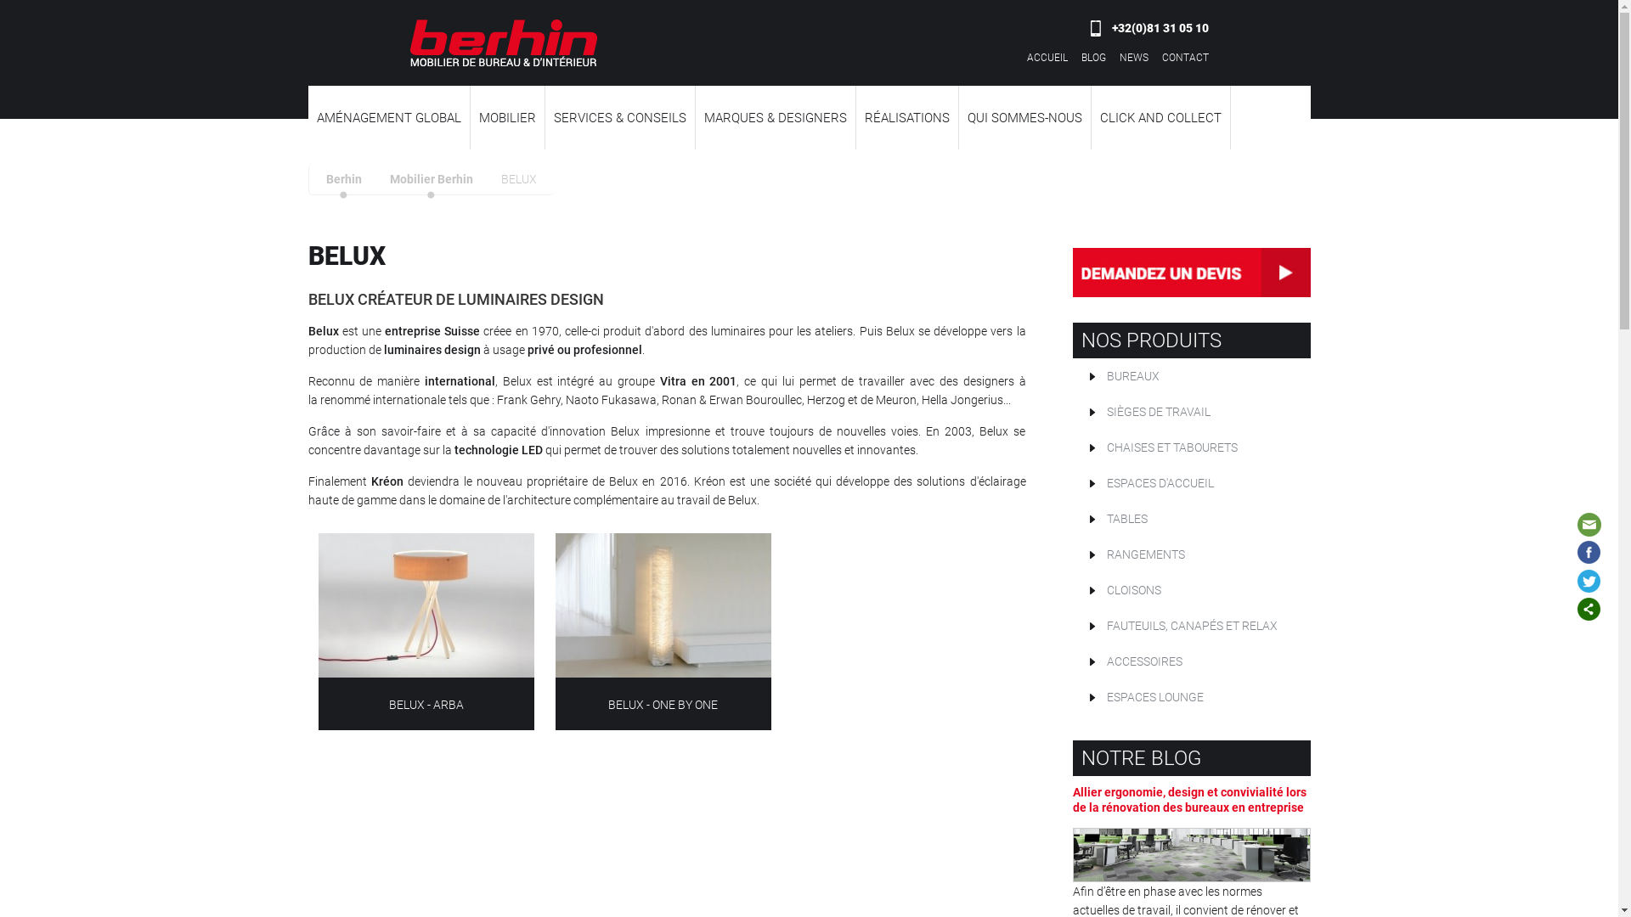 The width and height of the screenshot is (1631, 917). Describe the element at coordinates (431, 185) in the screenshot. I see `Mobilier Berhin` at that location.